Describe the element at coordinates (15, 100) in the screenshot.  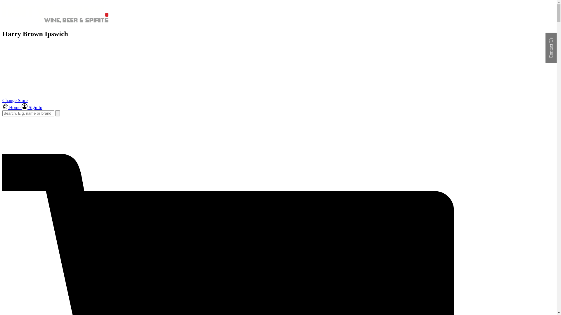
I see `Change Store` at that location.